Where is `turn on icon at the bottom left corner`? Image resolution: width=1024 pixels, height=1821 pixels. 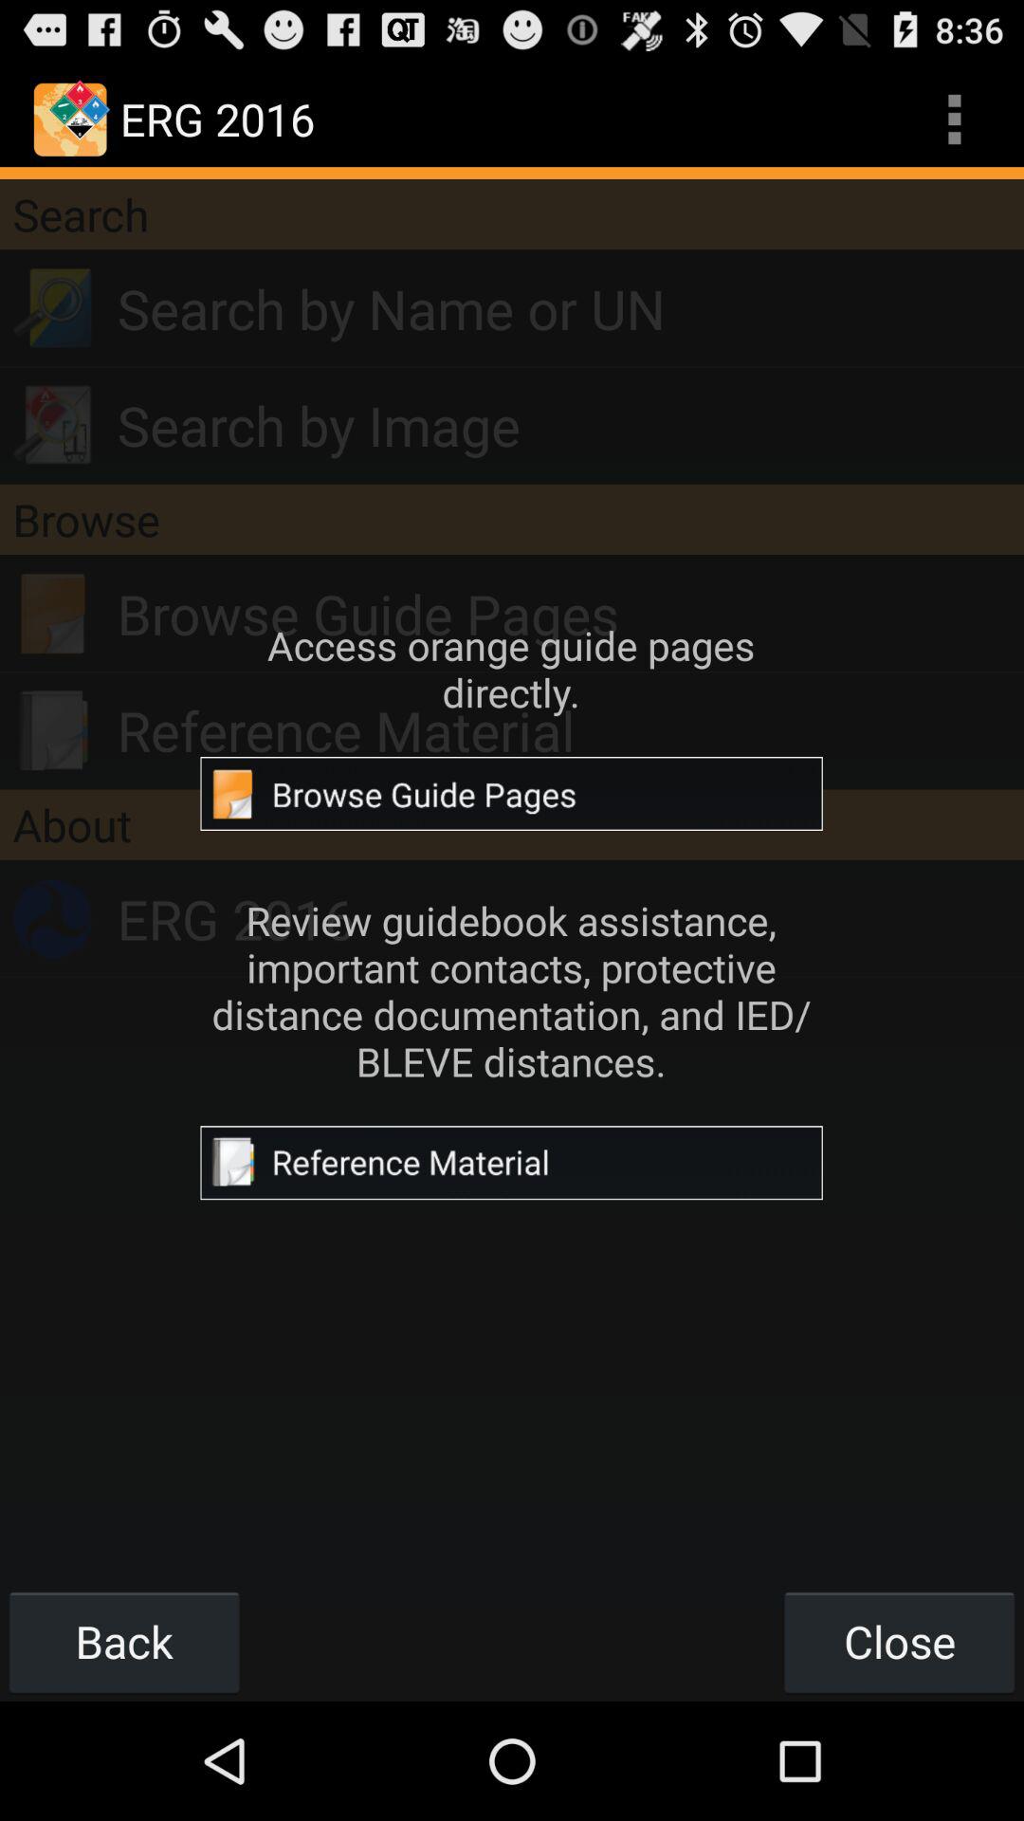
turn on icon at the bottom left corner is located at coordinates (124, 1641).